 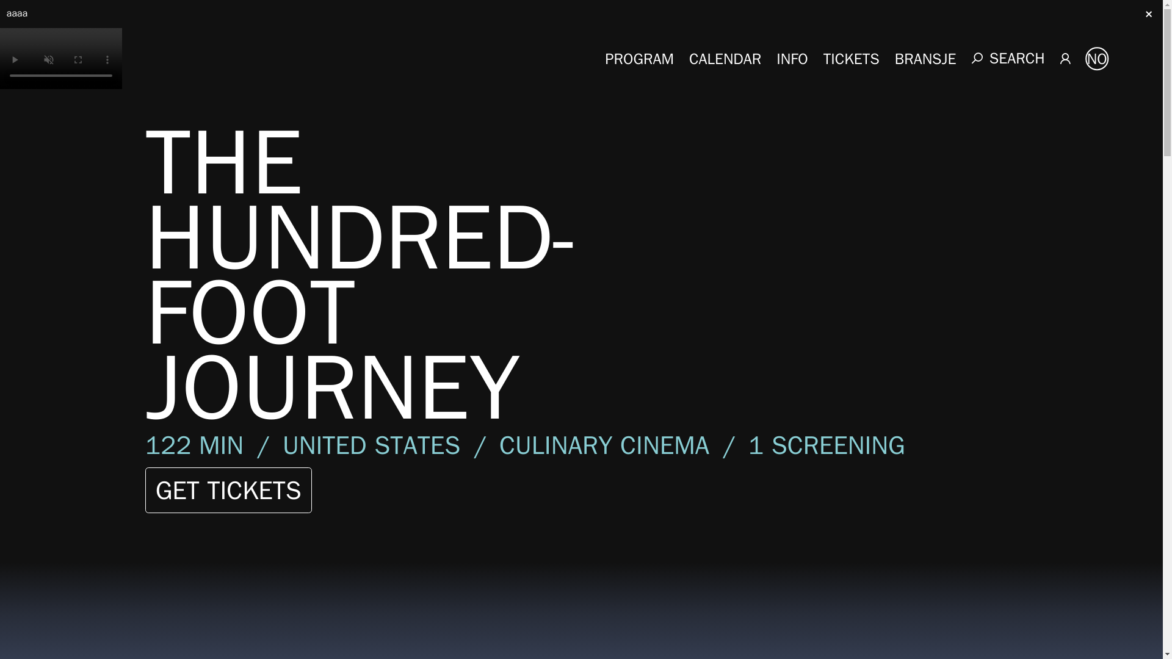 I want to click on PROGRAM, so click(x=640, y=58).